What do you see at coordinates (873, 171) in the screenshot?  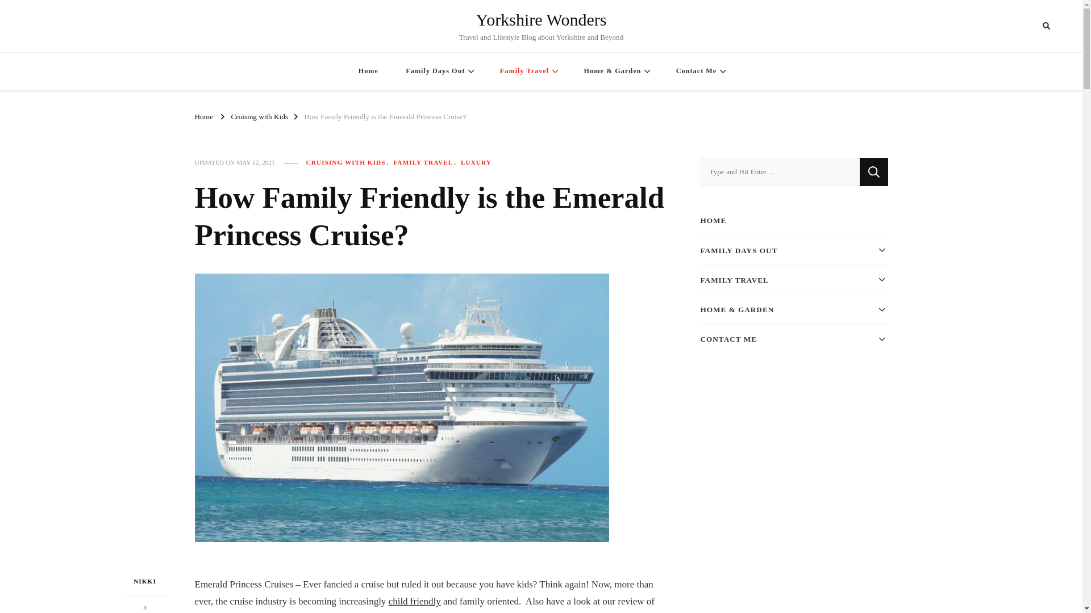 I see `Search` at bounding box center [873, 171].